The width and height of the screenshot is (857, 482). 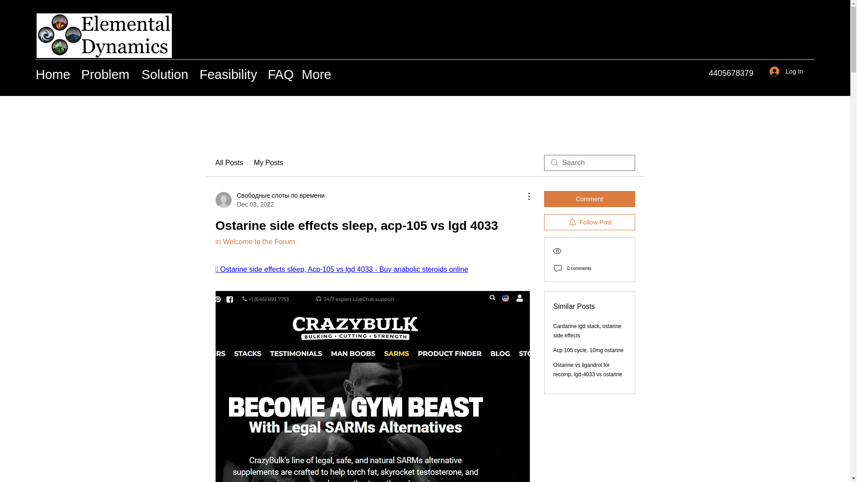 I want to click on in Welcome to the Forum, so click(x=254, y=241).